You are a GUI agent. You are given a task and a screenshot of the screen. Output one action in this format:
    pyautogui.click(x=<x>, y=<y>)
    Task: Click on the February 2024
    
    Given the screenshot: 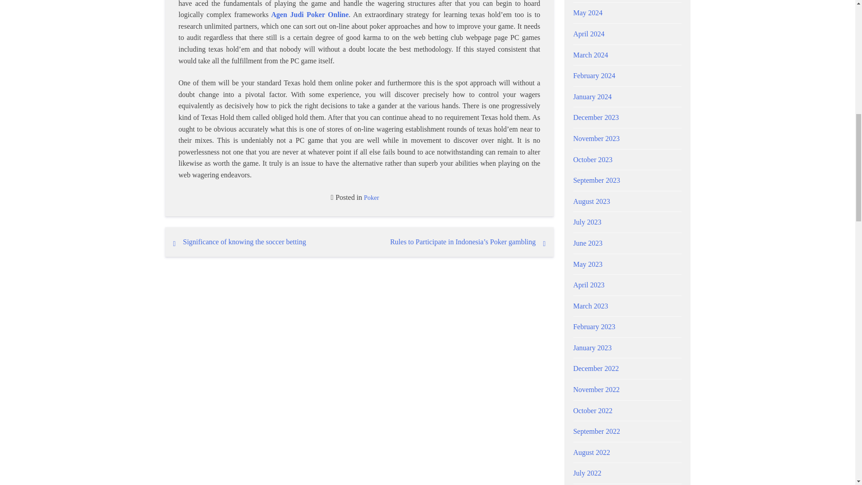 What is the action you would take?
    pyautogui.click(x=594, y=75)
    